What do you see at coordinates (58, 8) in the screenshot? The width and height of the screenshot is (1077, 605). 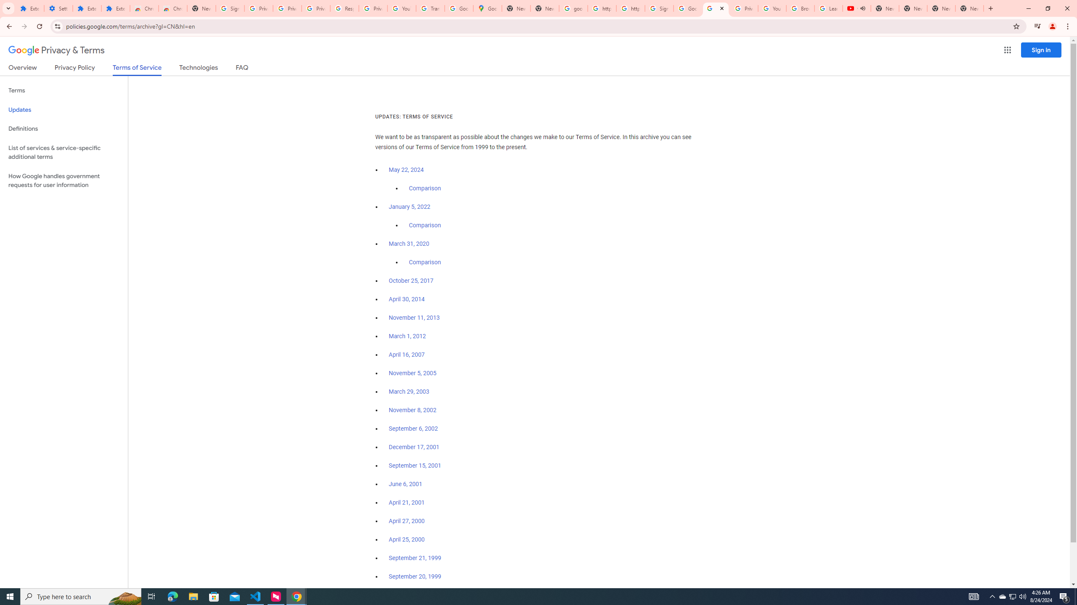 I see `Settings` at bounding box center [58, 8].